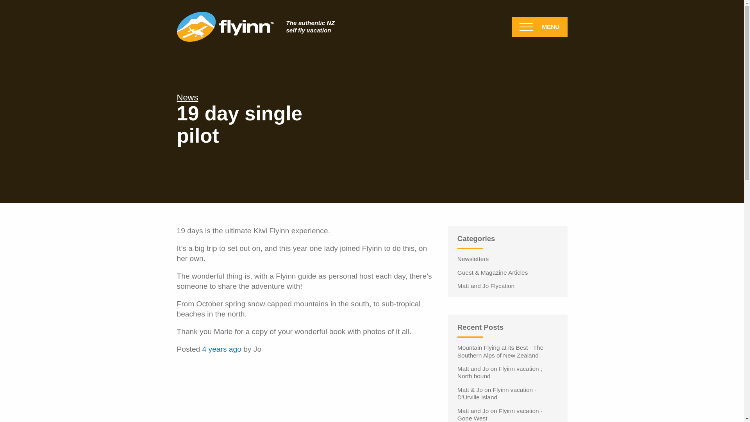  I want to click on Newsletters, so click(508, 259).